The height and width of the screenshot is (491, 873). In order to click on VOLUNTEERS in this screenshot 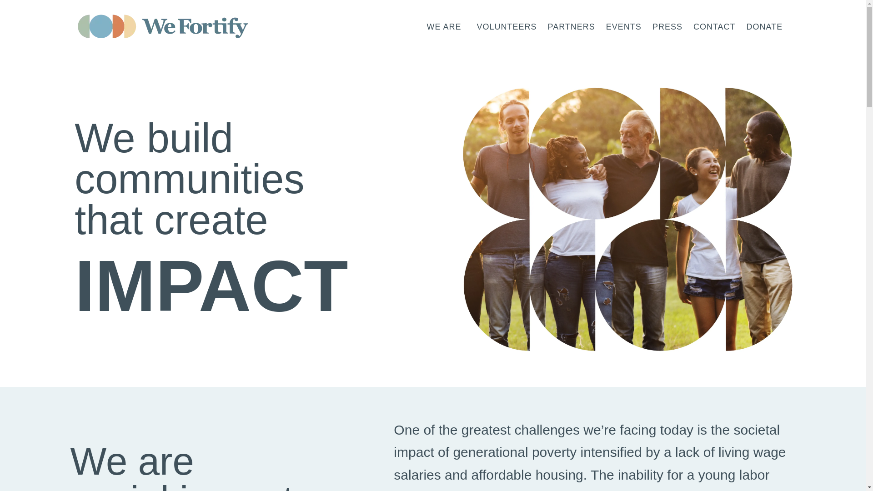, I will do `click(507, 26)`.